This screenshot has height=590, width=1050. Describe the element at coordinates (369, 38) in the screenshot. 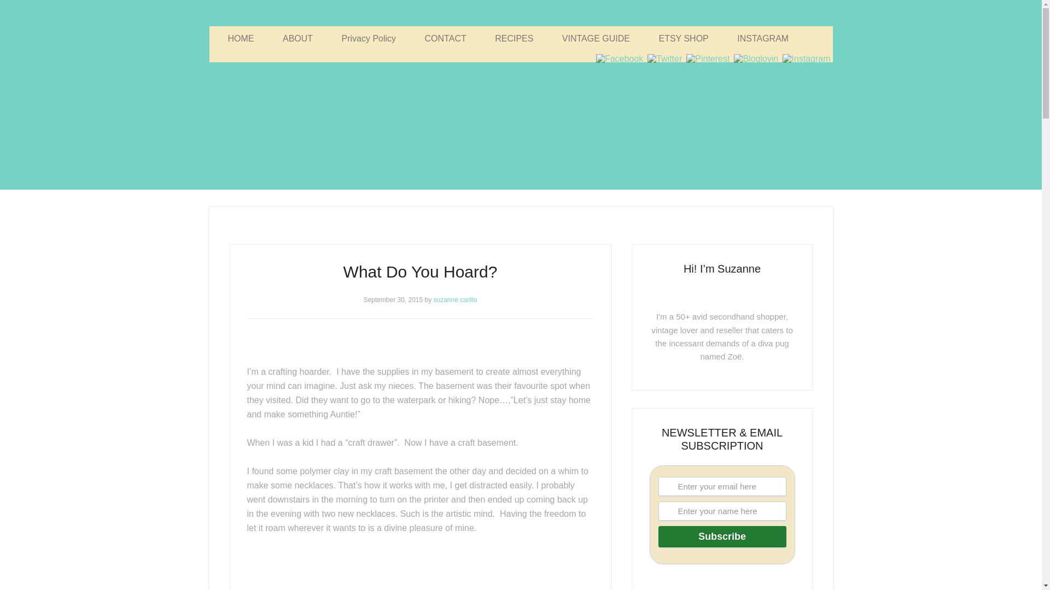

I see `Privacy Policy` at that location.